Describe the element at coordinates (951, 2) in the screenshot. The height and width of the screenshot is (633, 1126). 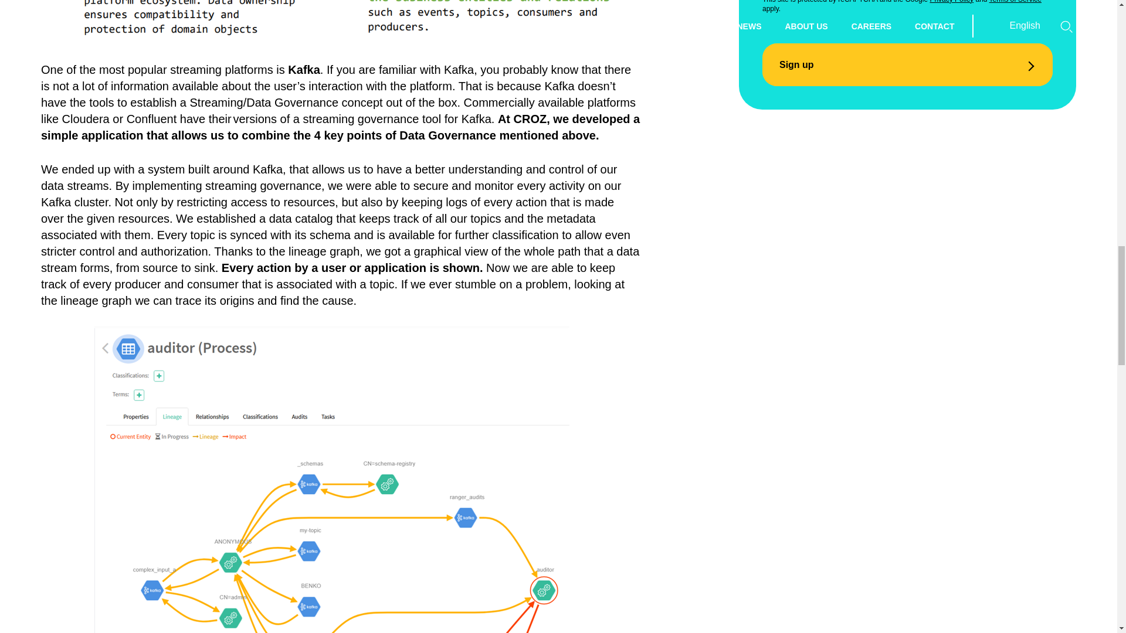
I see `Privacy Policy` at that location.